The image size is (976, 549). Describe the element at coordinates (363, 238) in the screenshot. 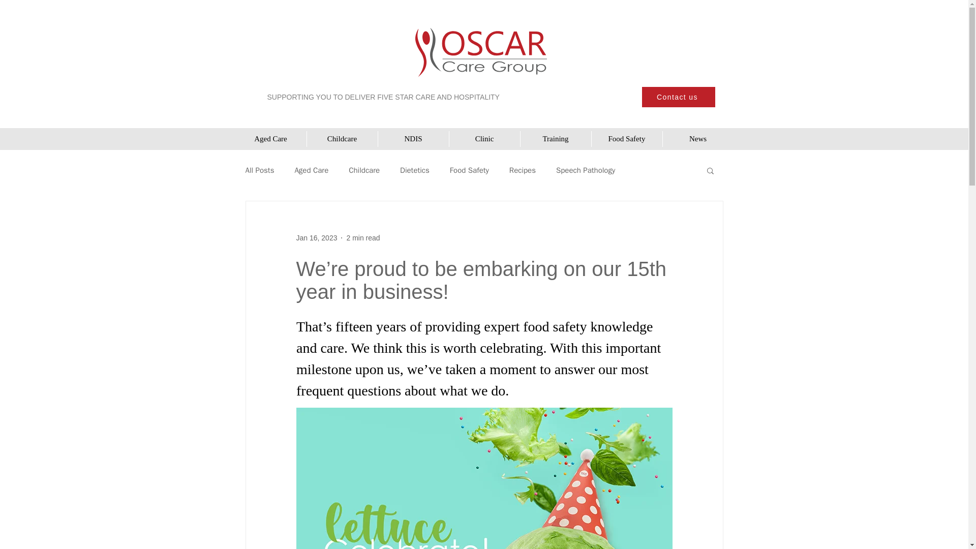

I see `2 min read` at that location.